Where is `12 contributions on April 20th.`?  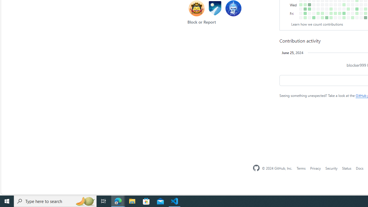
12 contributions on April 20th. is located at coordinates (365, 18).